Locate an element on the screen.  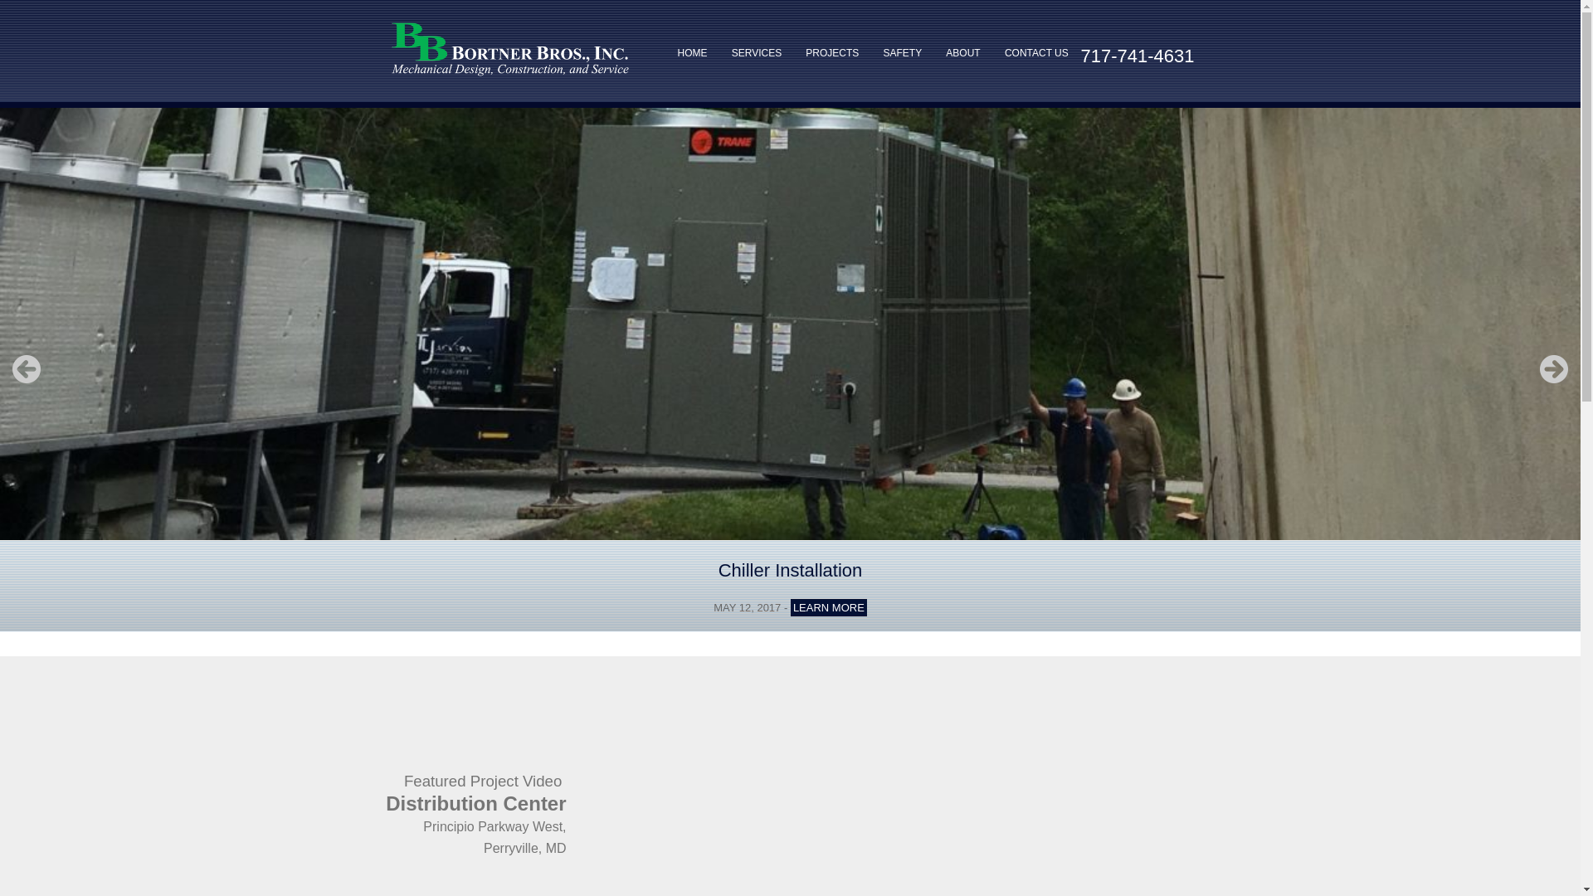
Bortner Bros., Inc. is located at coordinates (509, 48).